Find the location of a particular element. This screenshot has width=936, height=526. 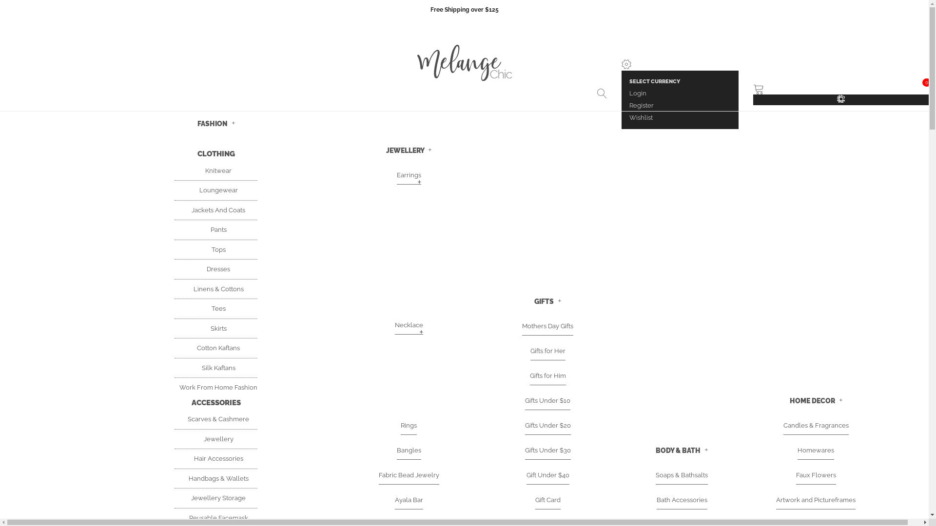

Classic Necklaces is located at coordinates (409, 384).